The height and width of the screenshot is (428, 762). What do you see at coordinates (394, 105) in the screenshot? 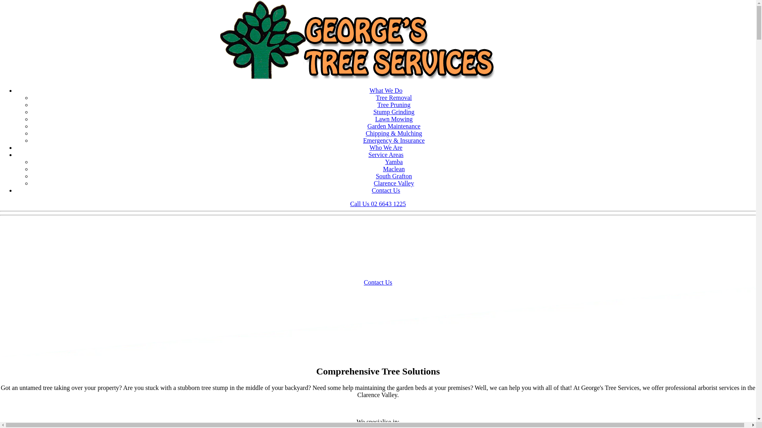
I see `Tree Pruning` at bounding box center [394, 105].